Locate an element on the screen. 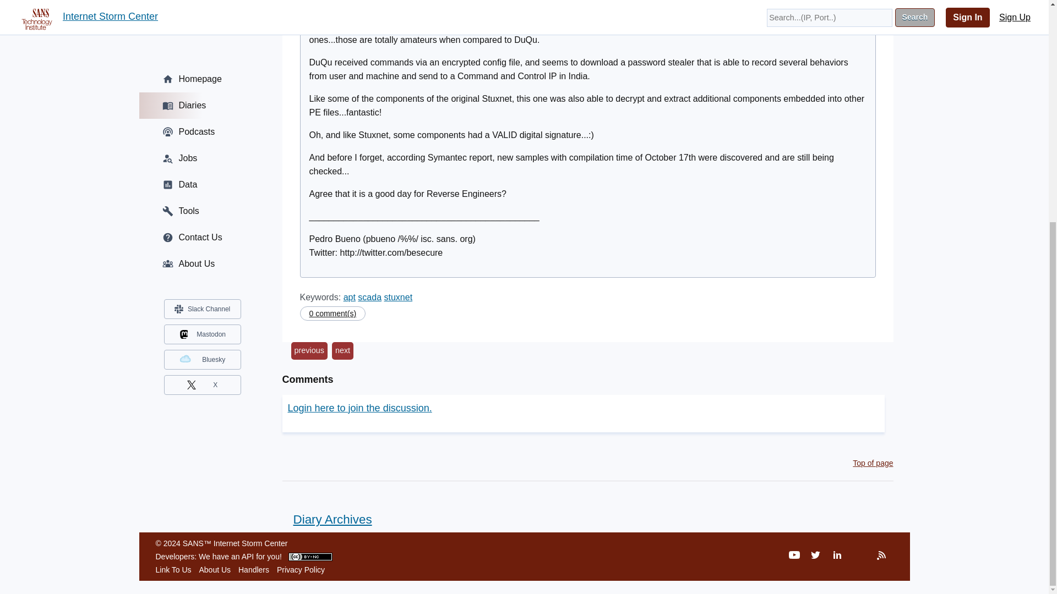  Login here to join the discussion. is located at coordinates (359, 408).